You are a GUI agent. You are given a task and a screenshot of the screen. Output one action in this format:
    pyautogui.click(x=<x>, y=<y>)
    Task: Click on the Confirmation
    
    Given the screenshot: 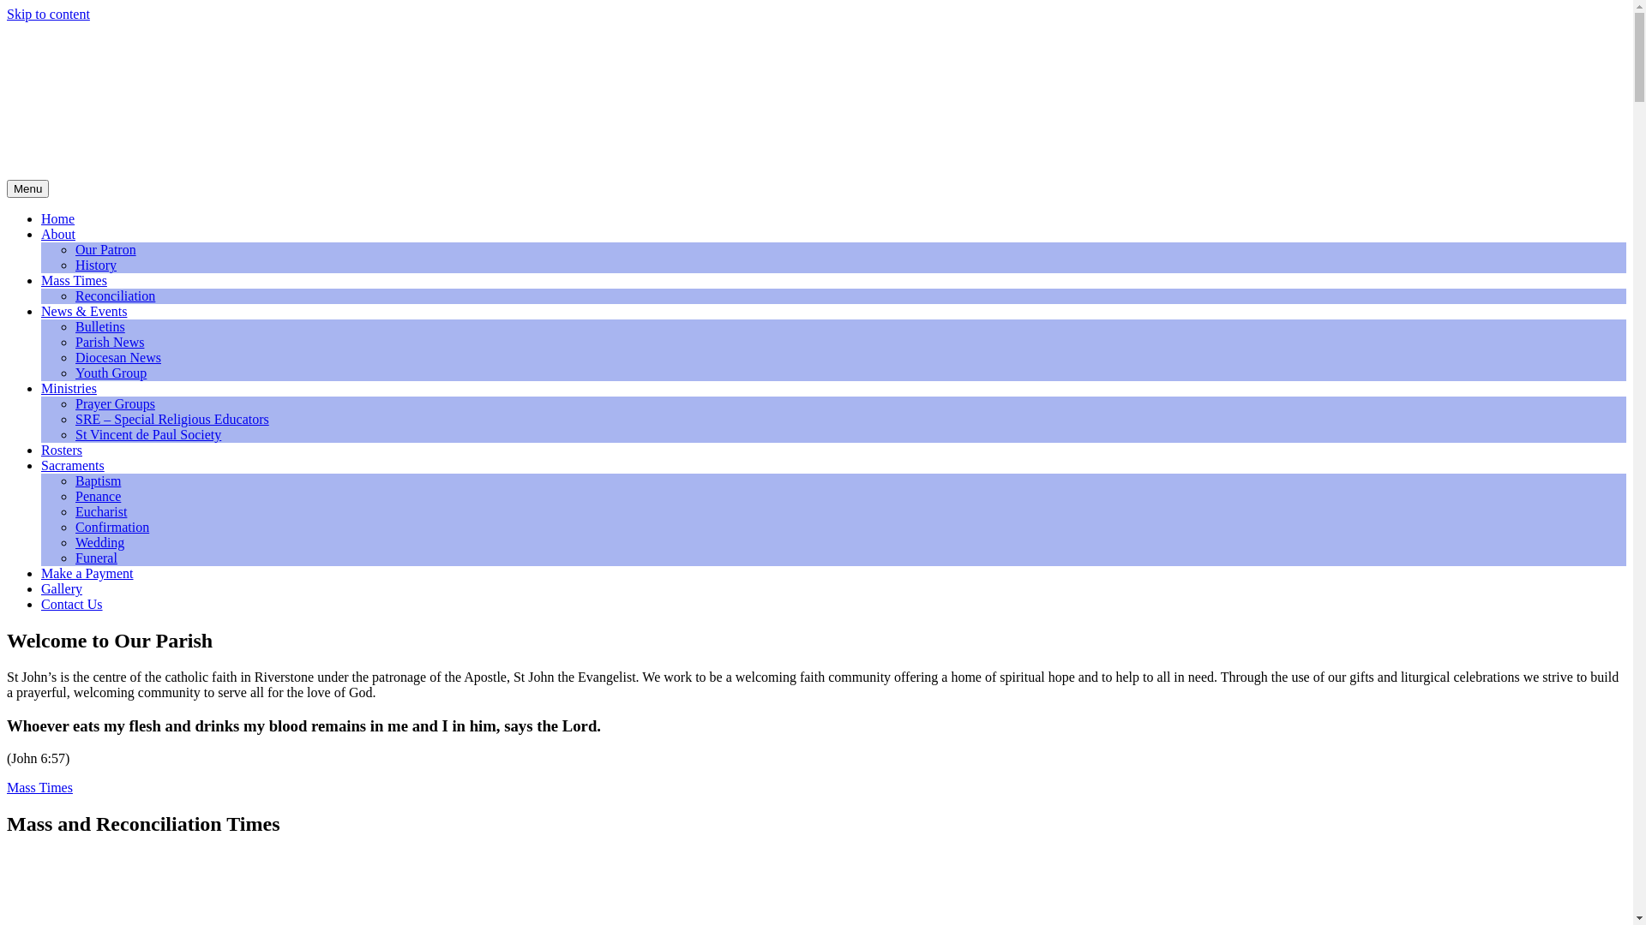 What is the action you would take?
    pyautogui.click(x=112, y=527)
    